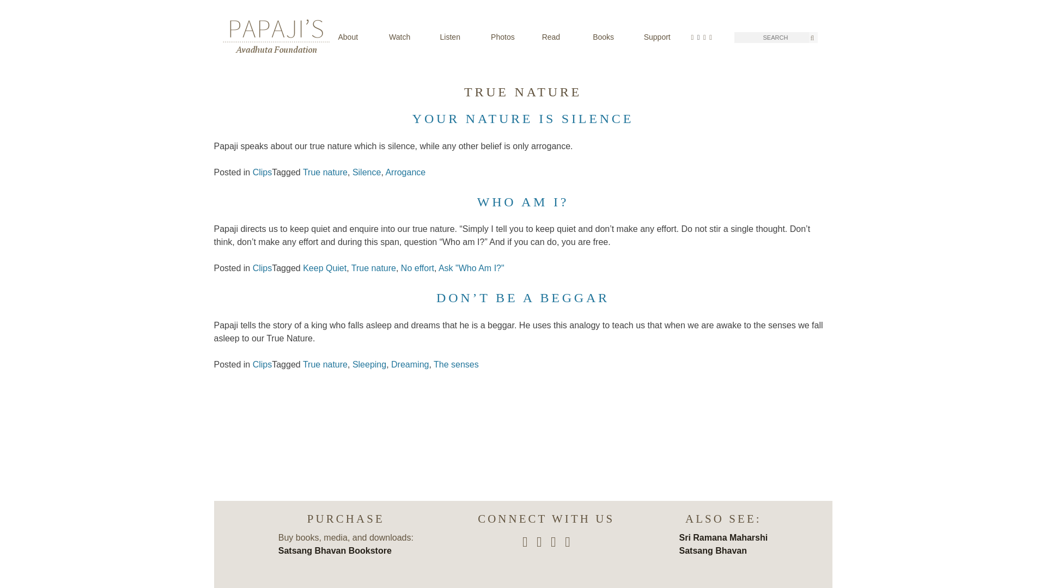 The image size is (1046, 588). I want to click on About, so click(357, 37).